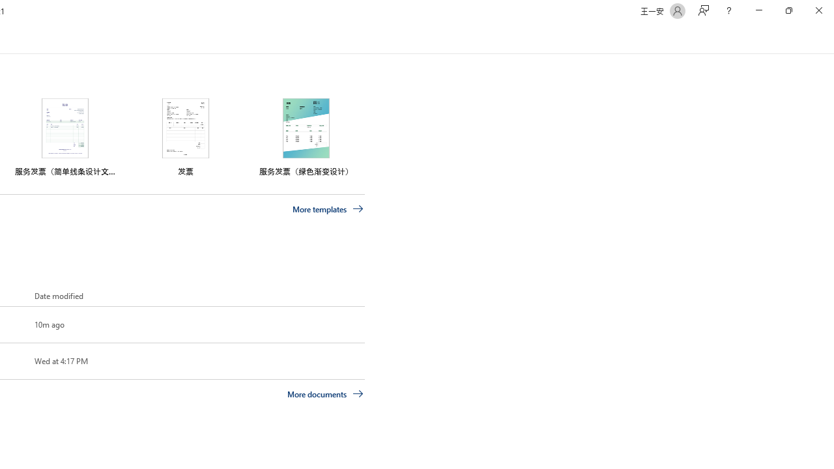  What do you see at coordinates (829, 38) in the screenshot?
I see `Class: NetUIScrollBar` at bounding box center [829, 38].